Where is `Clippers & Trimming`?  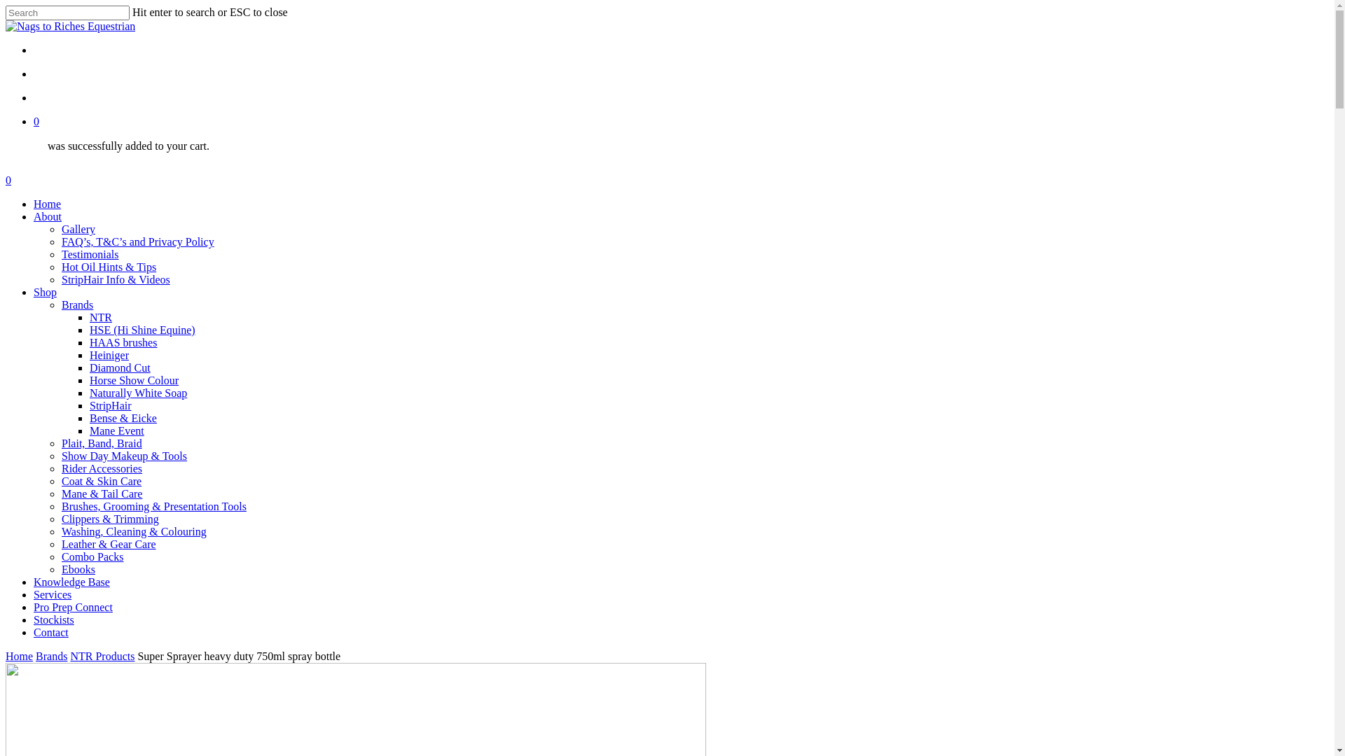
Clippers & Trimming is located at coordinates (111, 519).